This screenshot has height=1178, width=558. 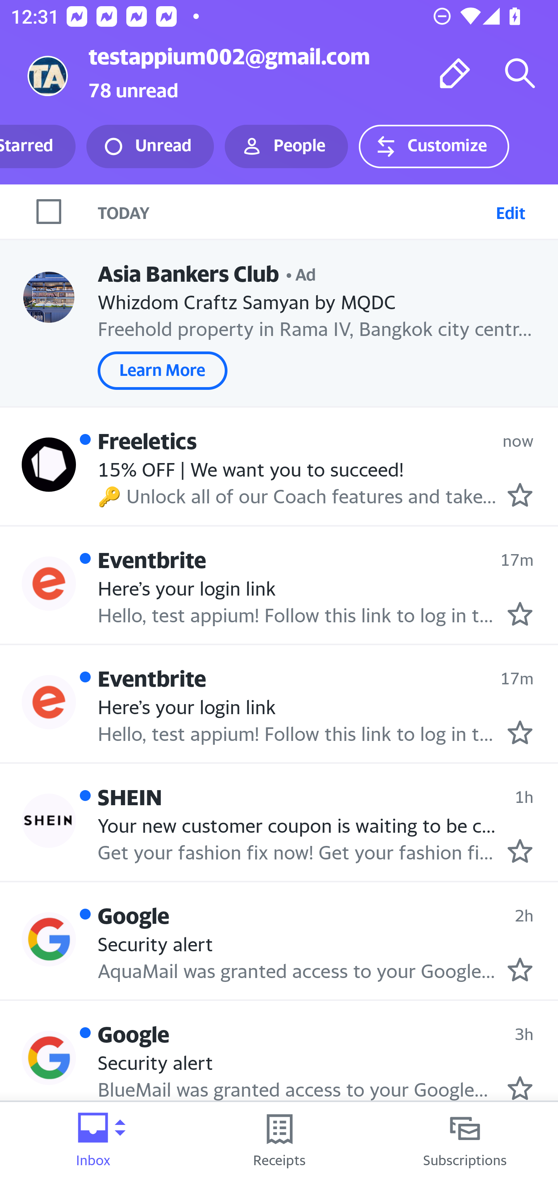 What do you see at coordinates (520, 73) in the screenshot?
I see `Search mail` at bounding box center [520, 73].